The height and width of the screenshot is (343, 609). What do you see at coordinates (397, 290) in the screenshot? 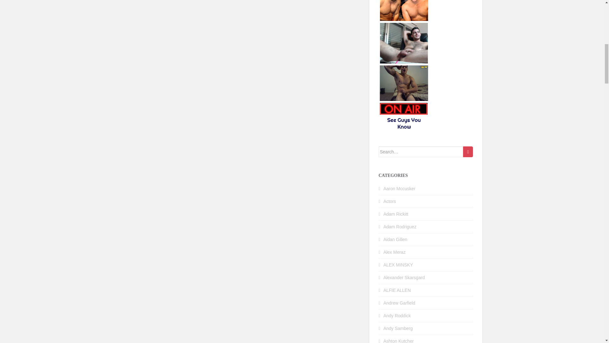
I see `ALFIE ALLEN` at bounding box center [397, 290].